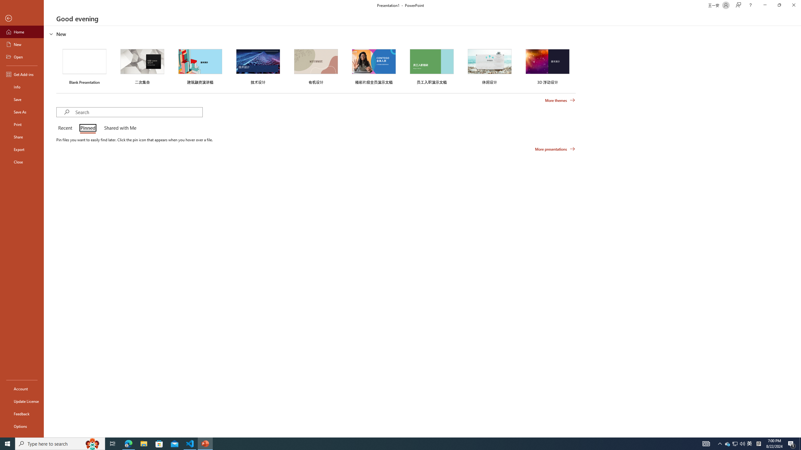 This screenshot has height=450, width=801. Describe the element at coordinates (84, 66) in the screenshot. I see `Blank Presentation` at that location.